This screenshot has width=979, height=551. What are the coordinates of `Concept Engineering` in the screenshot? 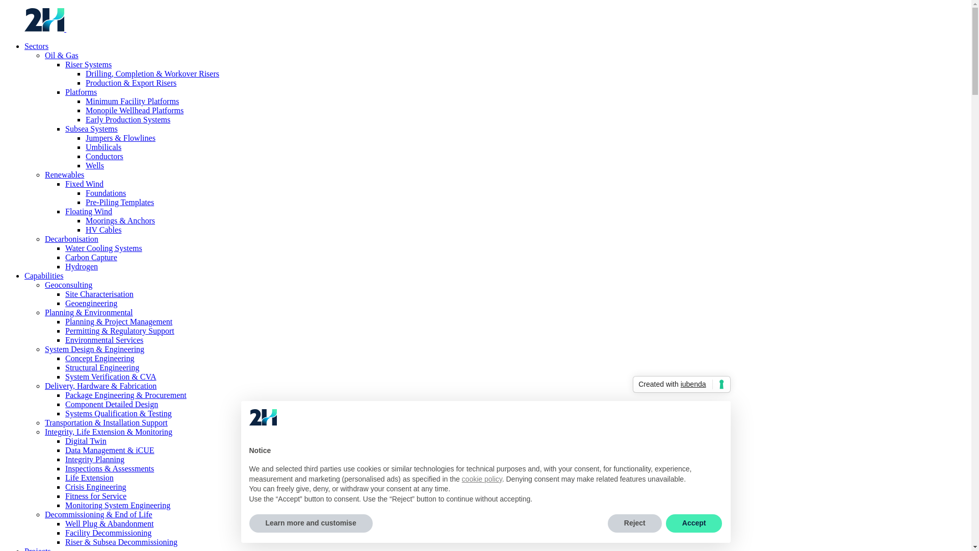 It's located at (100, 358).